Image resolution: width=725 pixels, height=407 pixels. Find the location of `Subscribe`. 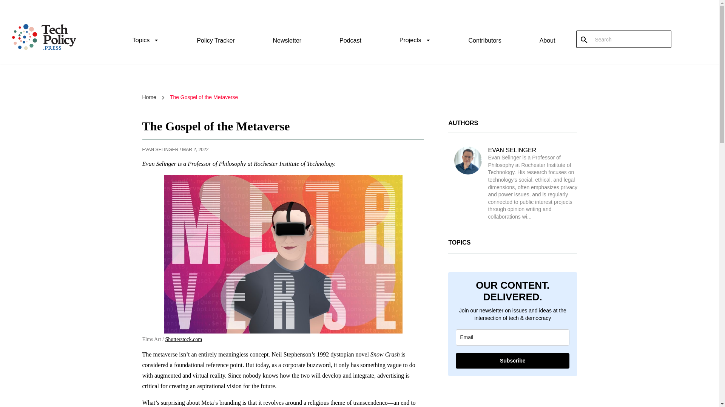

Subscribe is located at coordinates (512, 361).